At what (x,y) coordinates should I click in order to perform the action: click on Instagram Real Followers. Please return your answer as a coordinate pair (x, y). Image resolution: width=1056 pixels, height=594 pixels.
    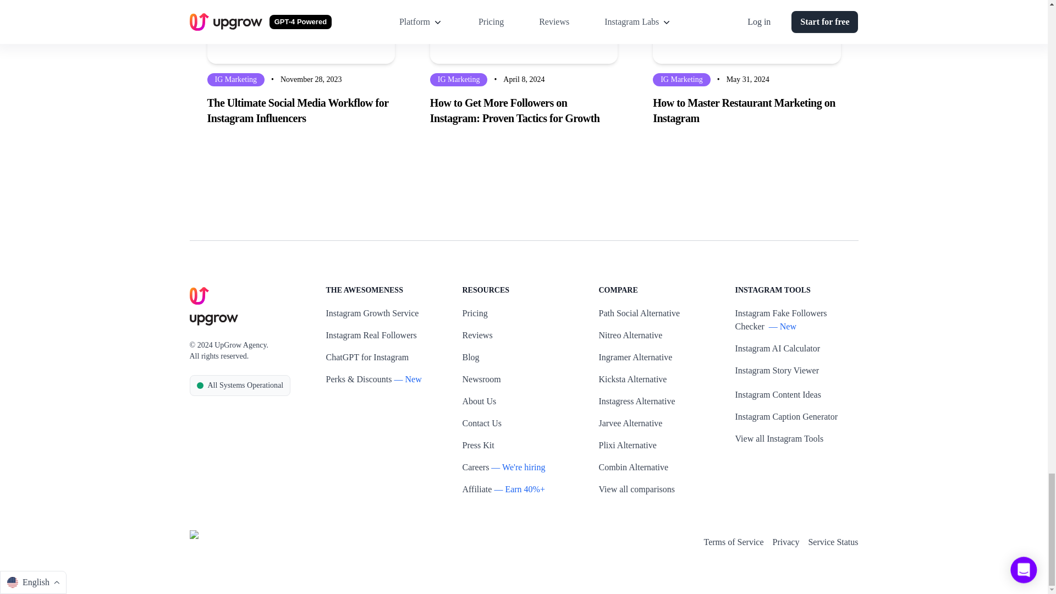
    Looking at the image, I should click on (371, 335).